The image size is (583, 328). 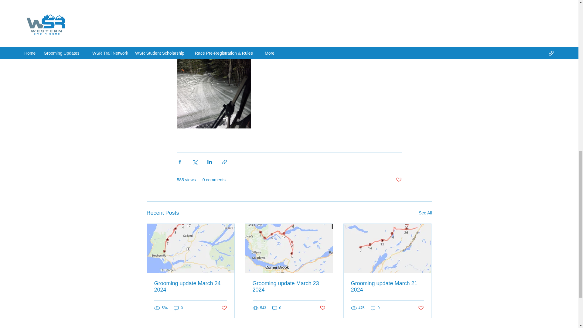 I want to click on 0, so click(x=178, y=308).